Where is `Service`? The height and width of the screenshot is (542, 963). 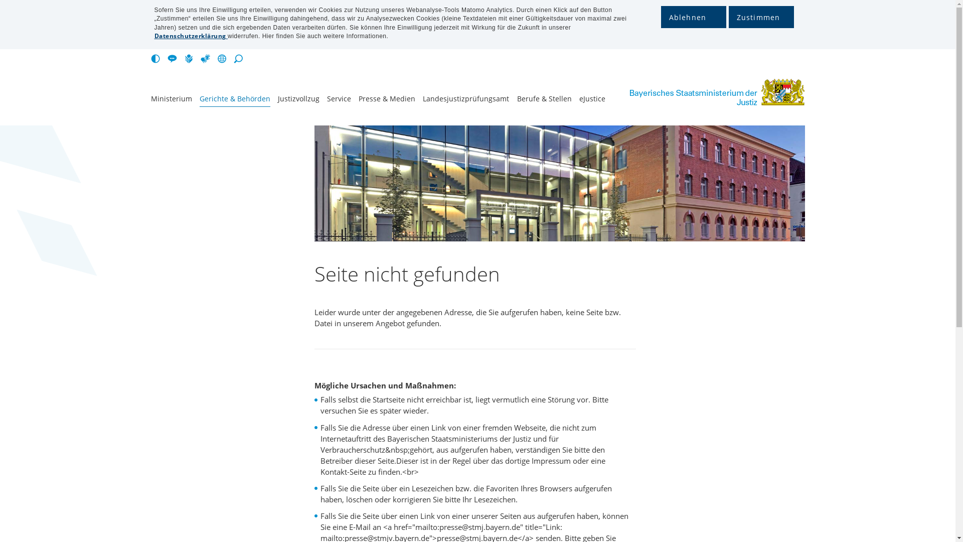
Service is located at coordinates (339, 101).